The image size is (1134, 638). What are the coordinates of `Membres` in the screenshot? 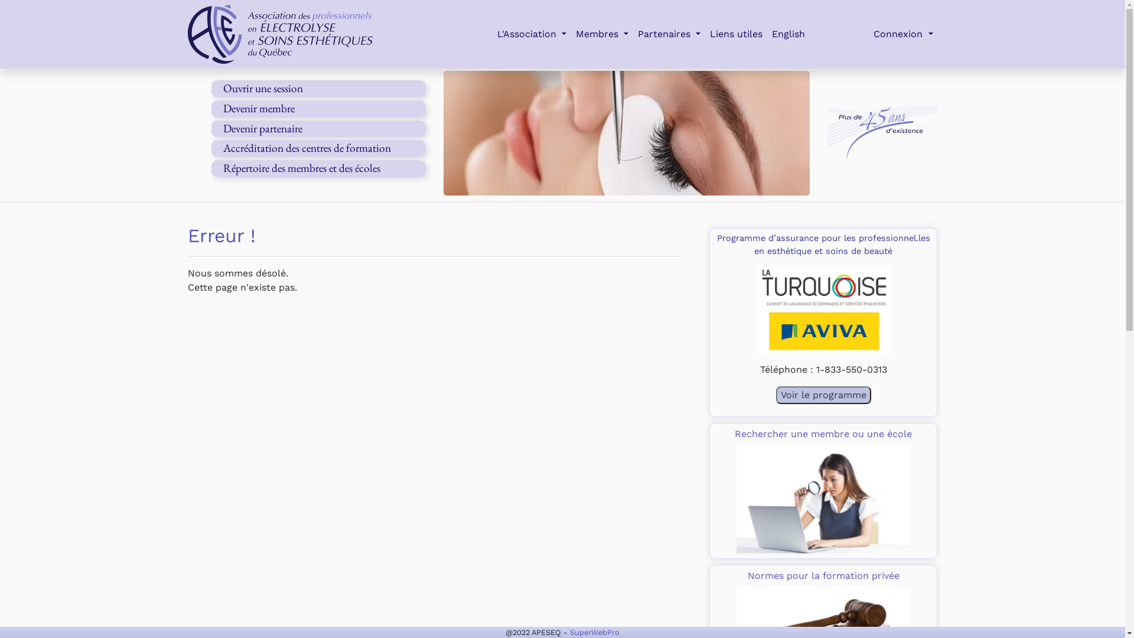 It's located at (602, 34).